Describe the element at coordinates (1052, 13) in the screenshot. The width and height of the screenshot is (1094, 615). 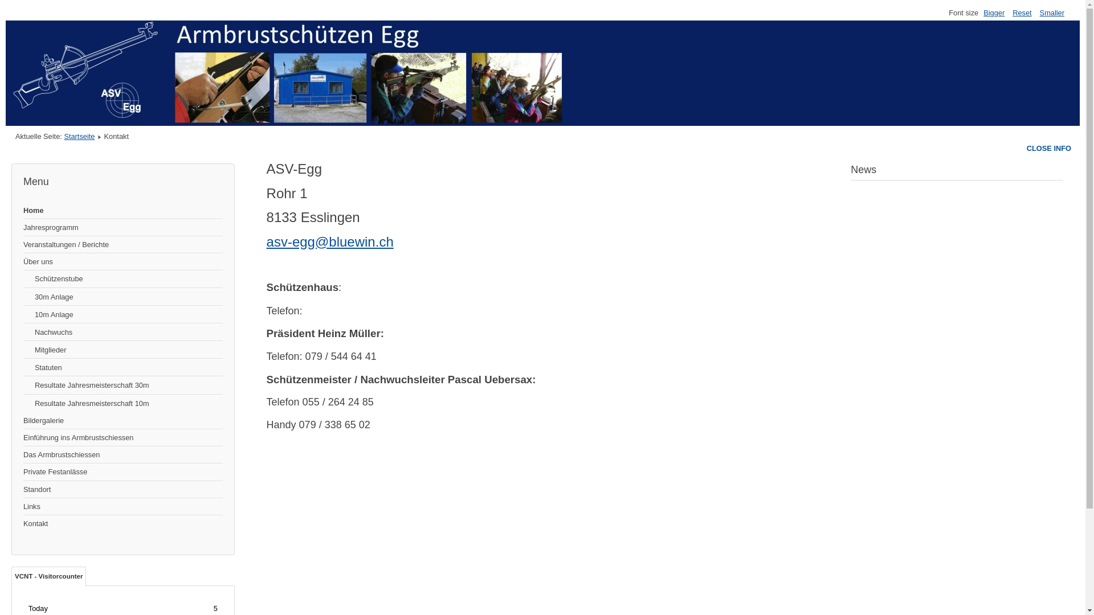
I see `Smaller` at that location.